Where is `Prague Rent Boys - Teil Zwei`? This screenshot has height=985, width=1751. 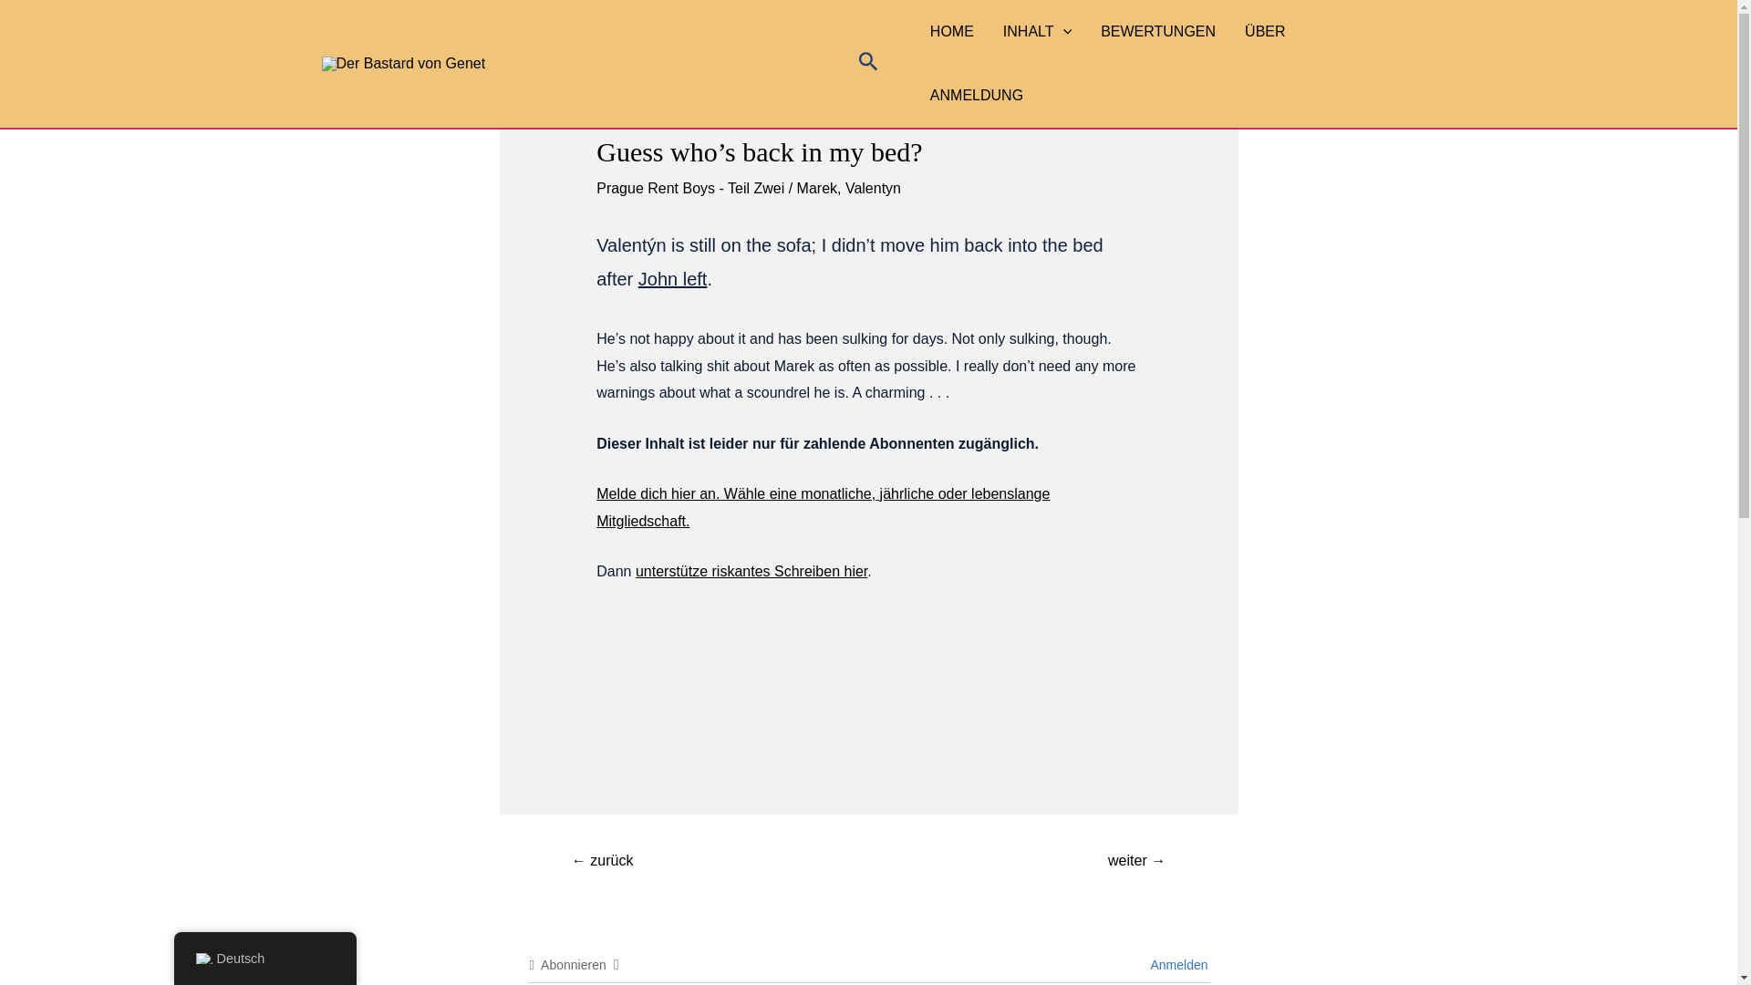
Prague Rent Boys - Teil Zwei is located at coordinates (690, 188).